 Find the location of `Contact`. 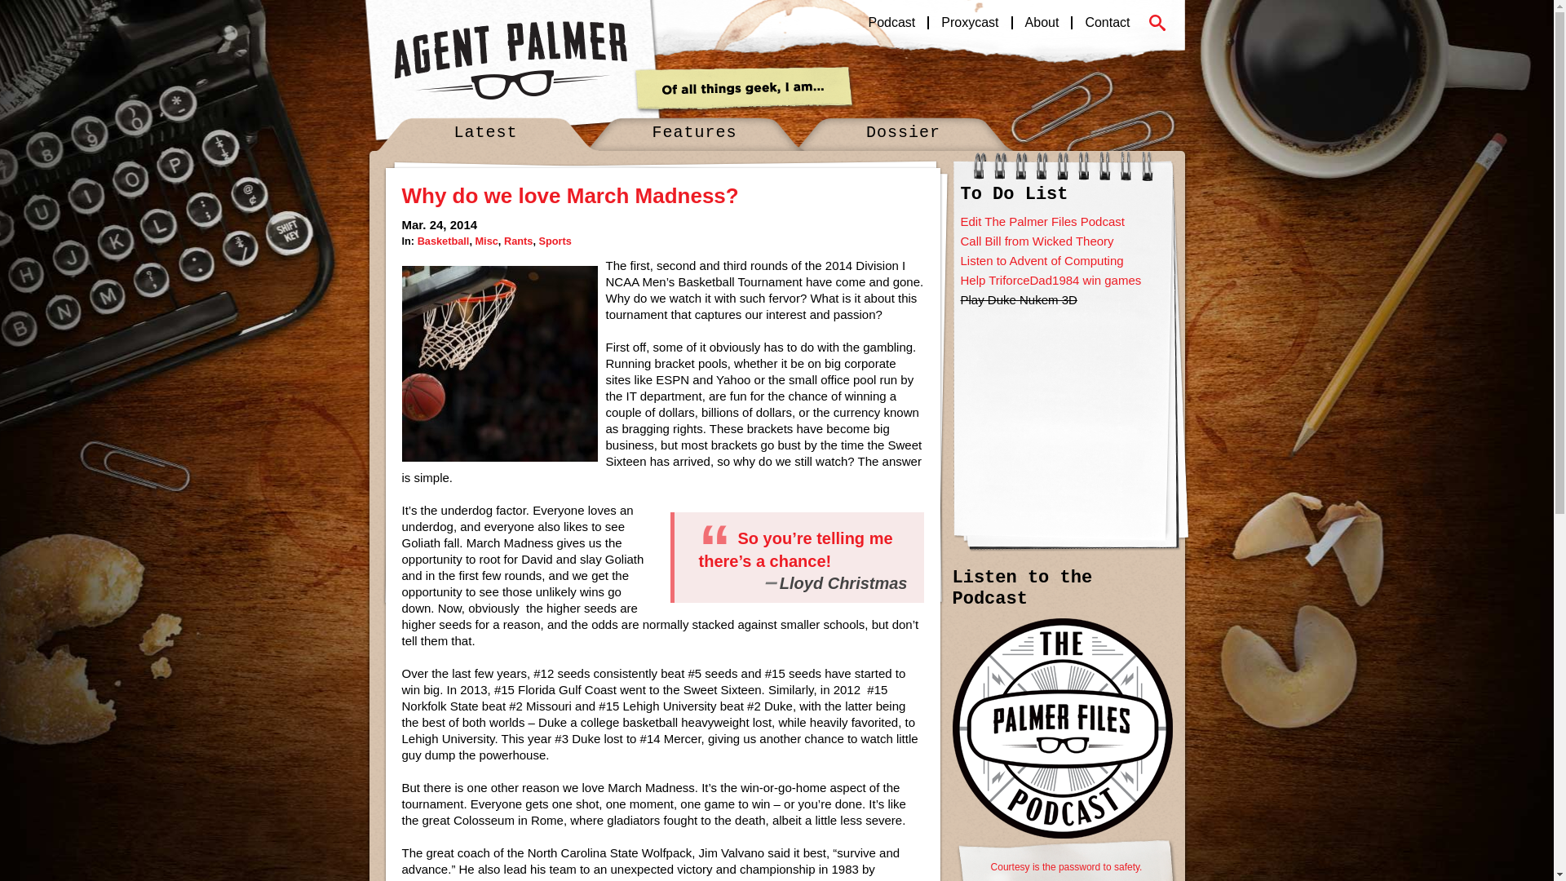

Contact is located at coordinates (1106, 23).